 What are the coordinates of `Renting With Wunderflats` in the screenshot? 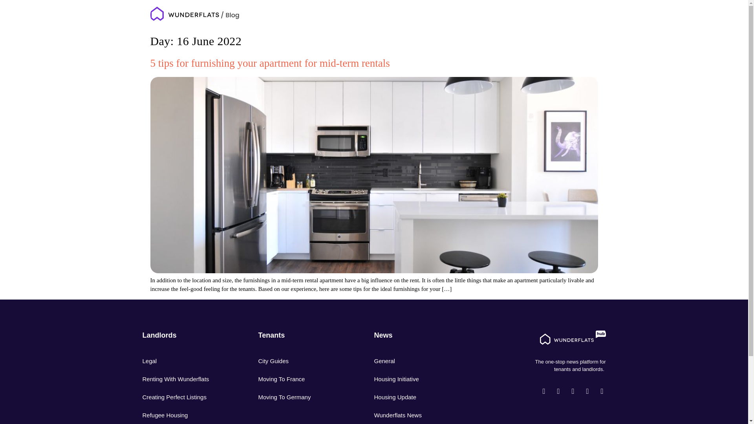 It's located at (188, 378).